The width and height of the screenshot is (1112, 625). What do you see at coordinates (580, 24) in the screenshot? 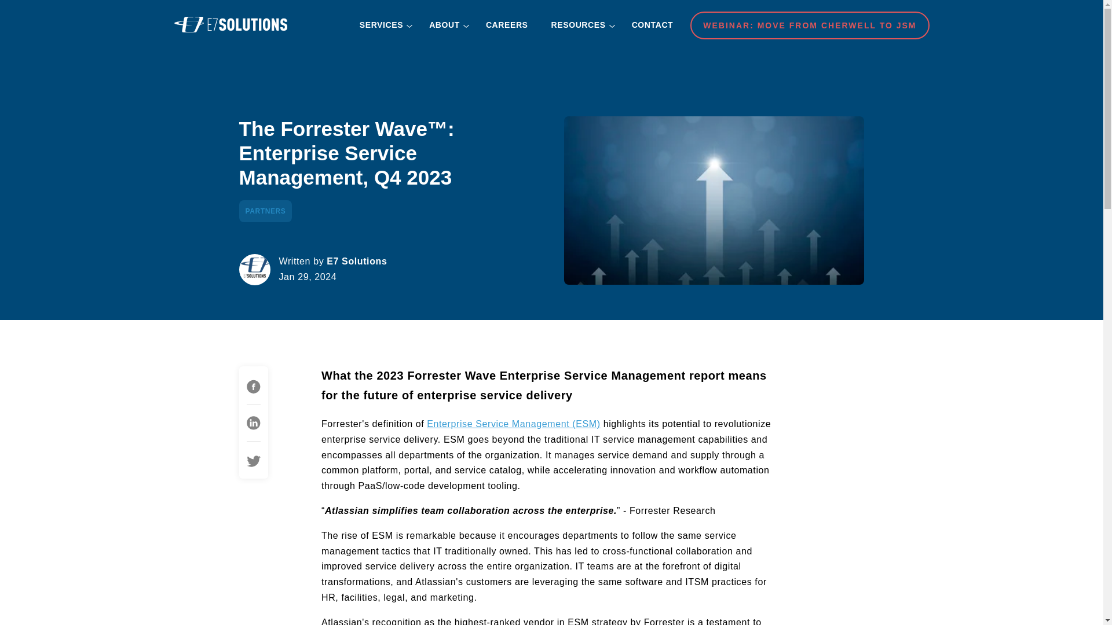
I see `RESOURCES` at bounding box center [580, 24].